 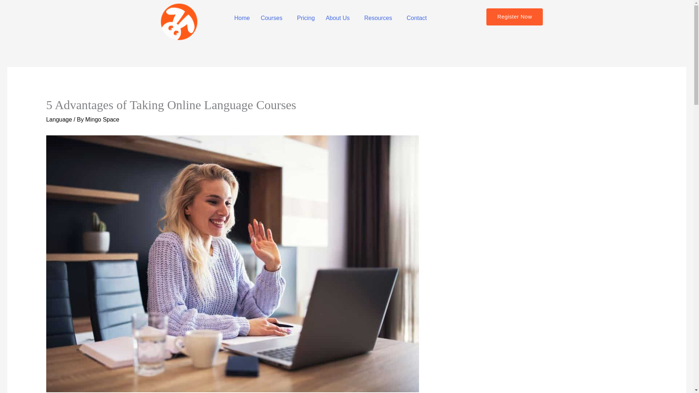 I want to click on Mingo Space, so click(x=102, y=119).